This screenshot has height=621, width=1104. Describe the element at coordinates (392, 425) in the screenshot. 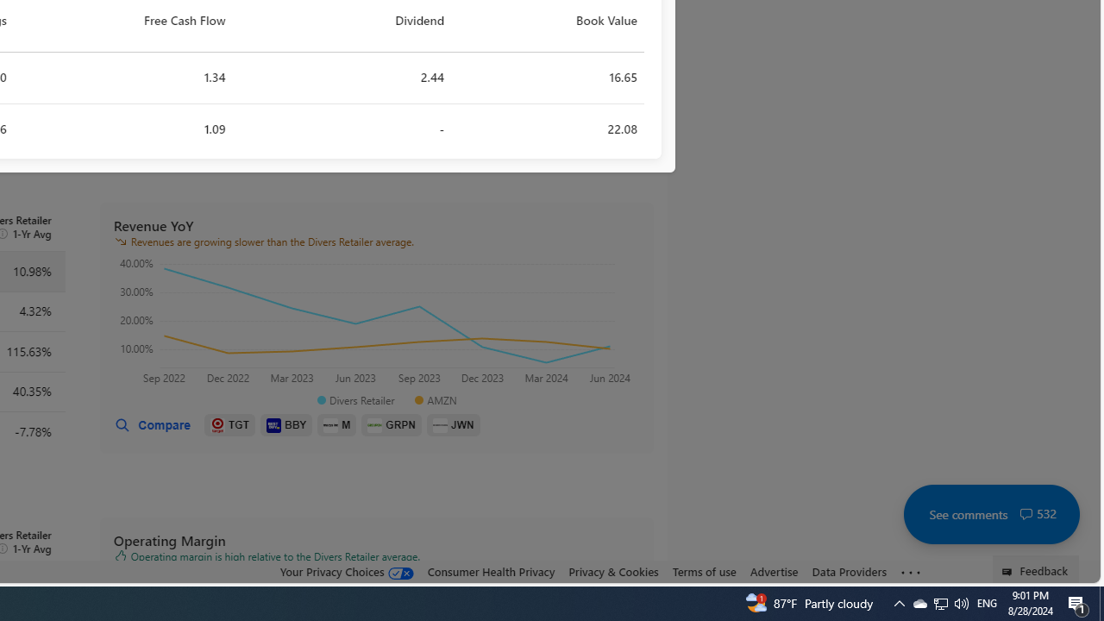

I see `GRPN` at that location.